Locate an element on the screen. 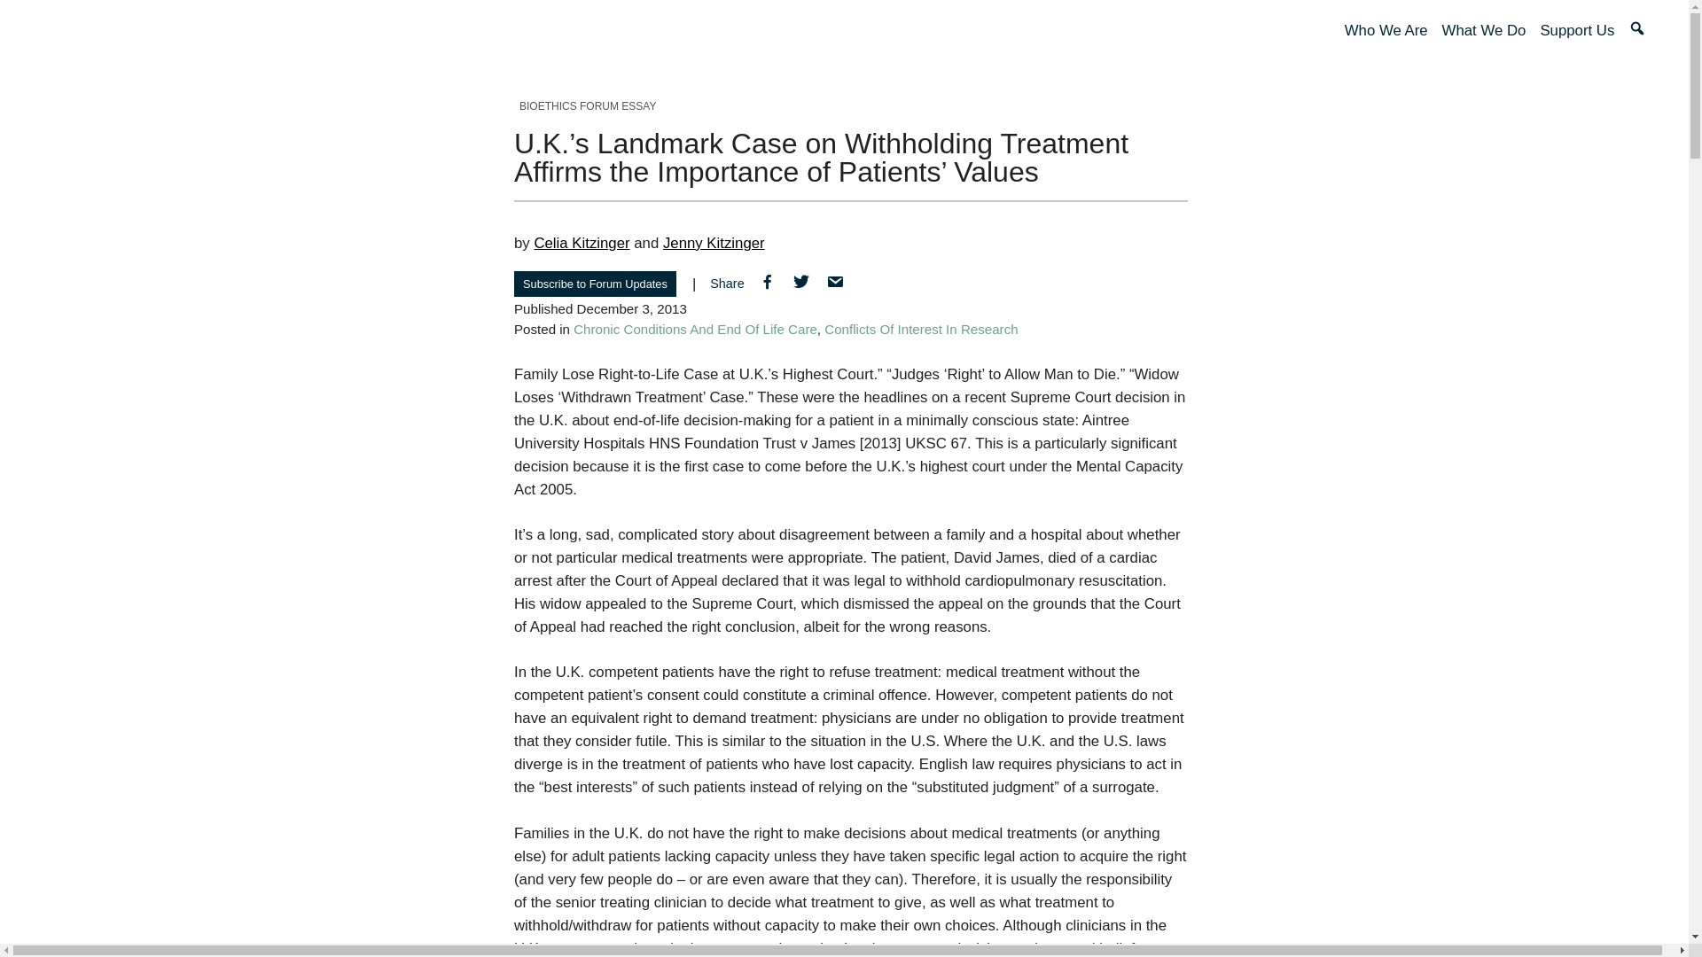 This screenshot has height=957, width=1702. The Hastings Center is located at coordinates (197, 30).